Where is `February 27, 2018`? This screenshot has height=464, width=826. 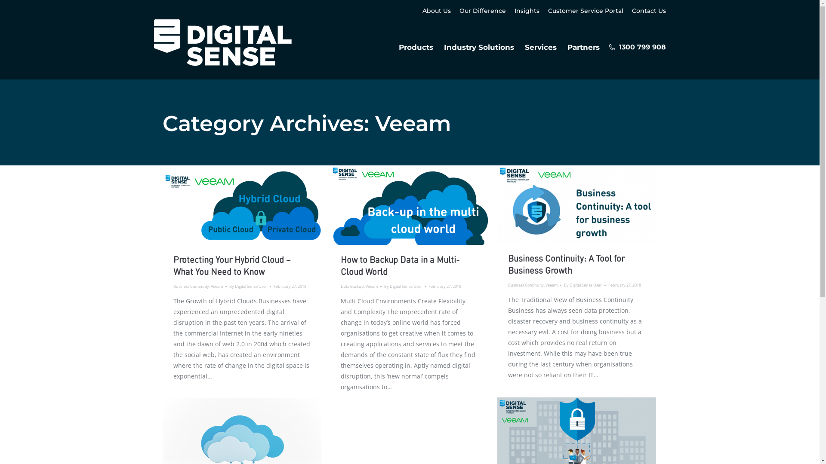
February 27, 2018 is located at coordinates (625, 285).